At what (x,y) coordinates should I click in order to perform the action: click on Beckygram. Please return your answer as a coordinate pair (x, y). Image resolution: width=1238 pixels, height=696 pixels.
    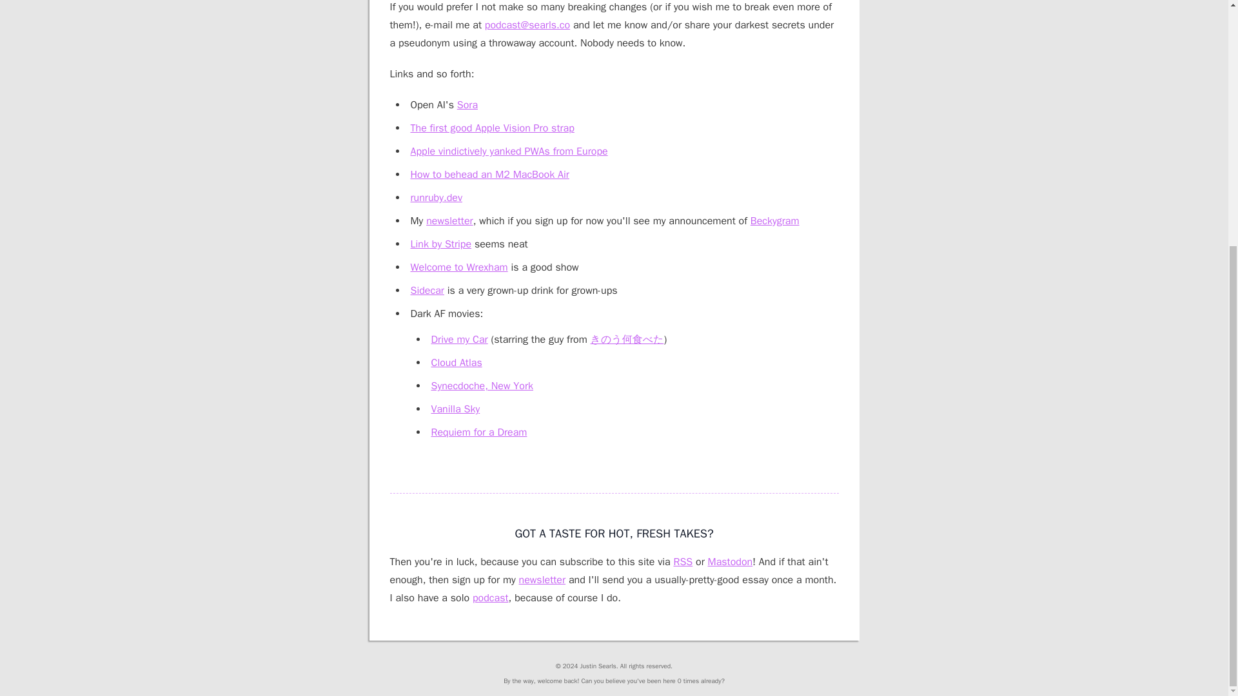
    Looking at the image, I should click on (775, 220).